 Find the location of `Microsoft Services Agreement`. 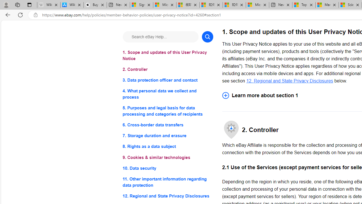

Microsoft Services Agreement is located at coordinates (165, 5).